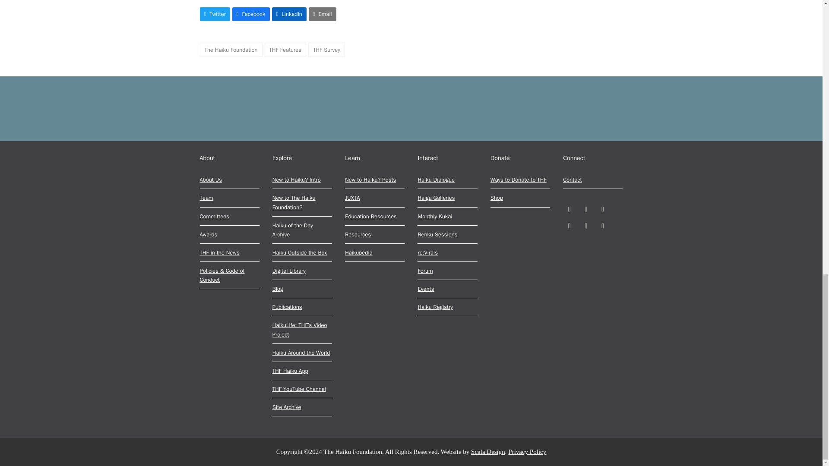 Image resolution: width=829 pixels, height=466 pixels. I want to click on Facebook, so click(586, 209).